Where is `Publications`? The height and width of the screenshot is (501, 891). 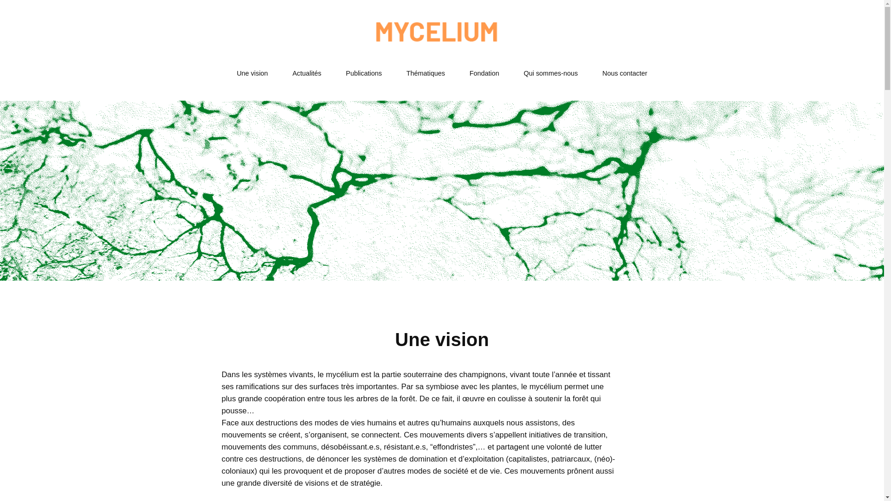
Publications is located at coordinates (364, 73).